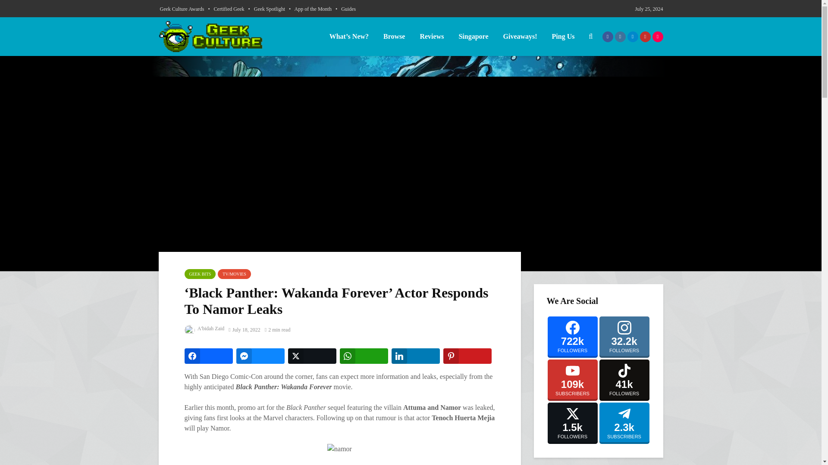  What do you see at coordinates (519, 36) in the screenshot?
I see `Giveaways!` at bounding box center [519, 36].